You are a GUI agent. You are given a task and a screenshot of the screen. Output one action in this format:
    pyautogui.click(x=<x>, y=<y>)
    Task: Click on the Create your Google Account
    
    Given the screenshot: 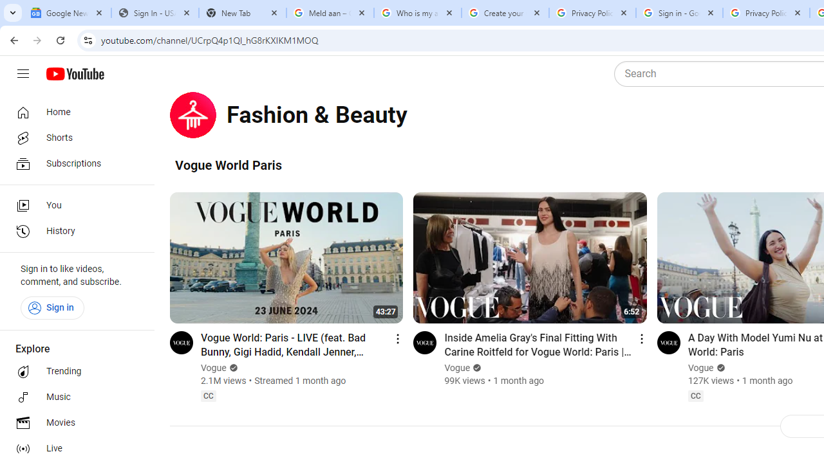 What is the action you would take?
    pyautogui.click(x=505, y=13)
    